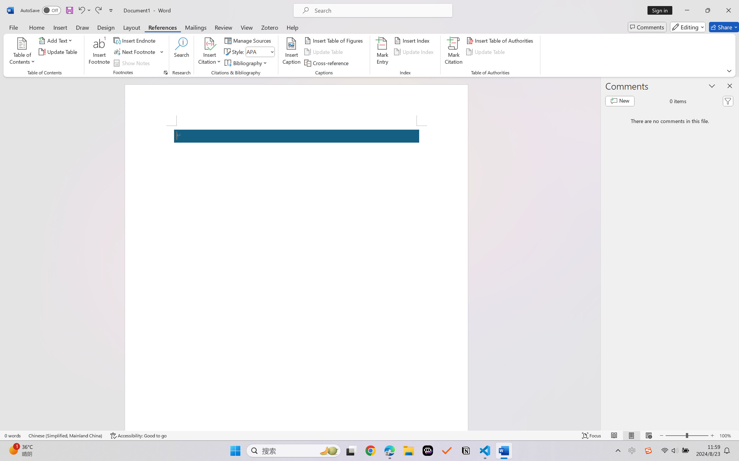 The image size is (739, 461). Describe the element at coordinates (415, 52) in the screenshot. I see `Update Index` at that location.